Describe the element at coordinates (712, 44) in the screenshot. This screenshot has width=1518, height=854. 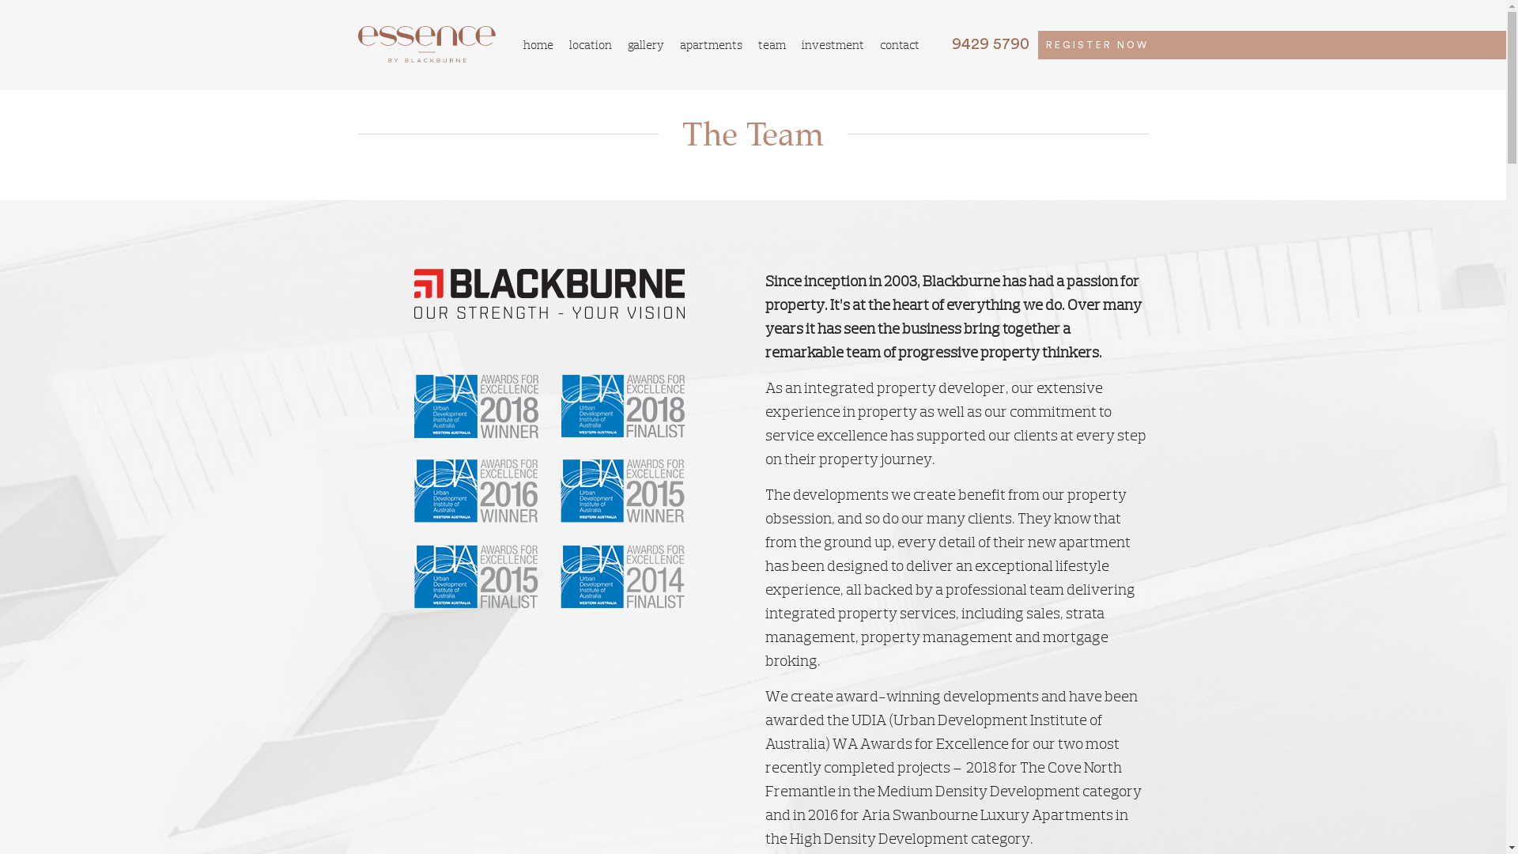
I see `apartments` at that location.